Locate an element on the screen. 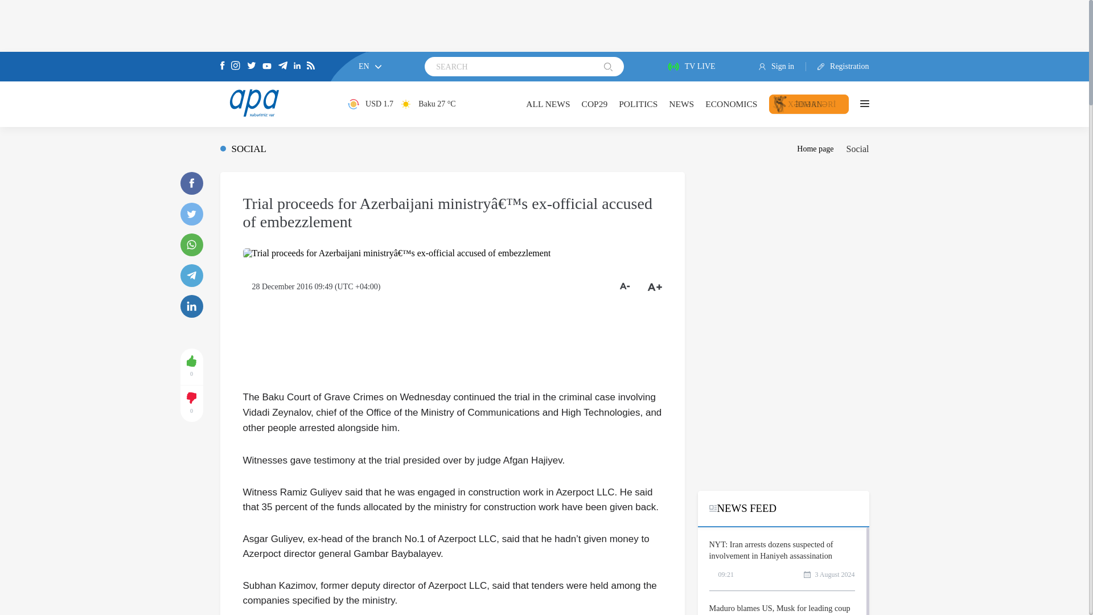  COP29 is located at coordinates (594, 104).